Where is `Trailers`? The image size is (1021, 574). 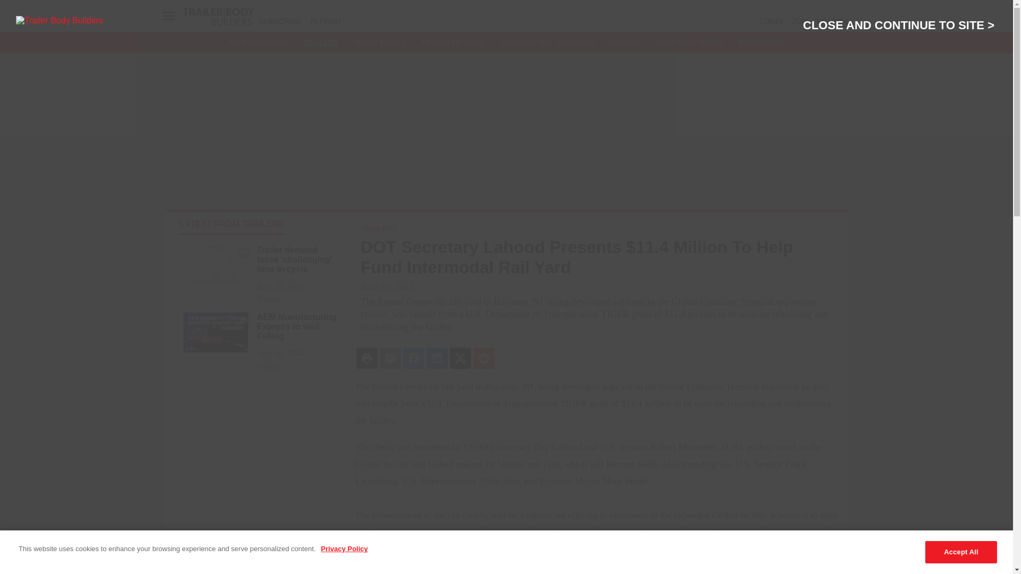 Trailers is located at coordinates (297, 297).